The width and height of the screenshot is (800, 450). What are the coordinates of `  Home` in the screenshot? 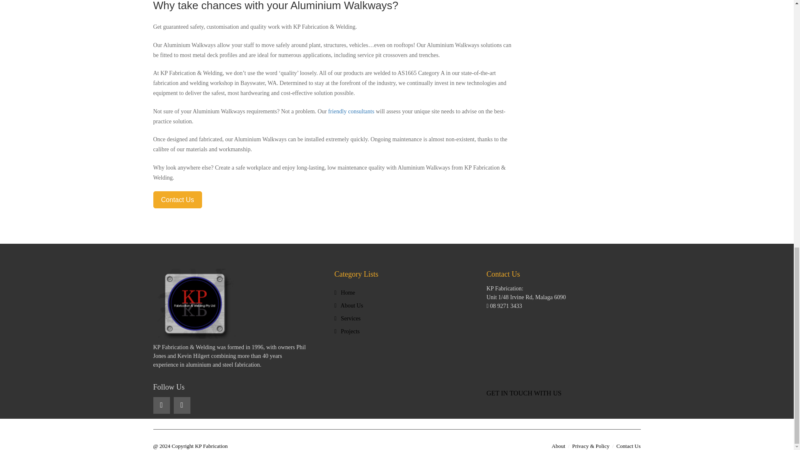 It's located at (345, 292).